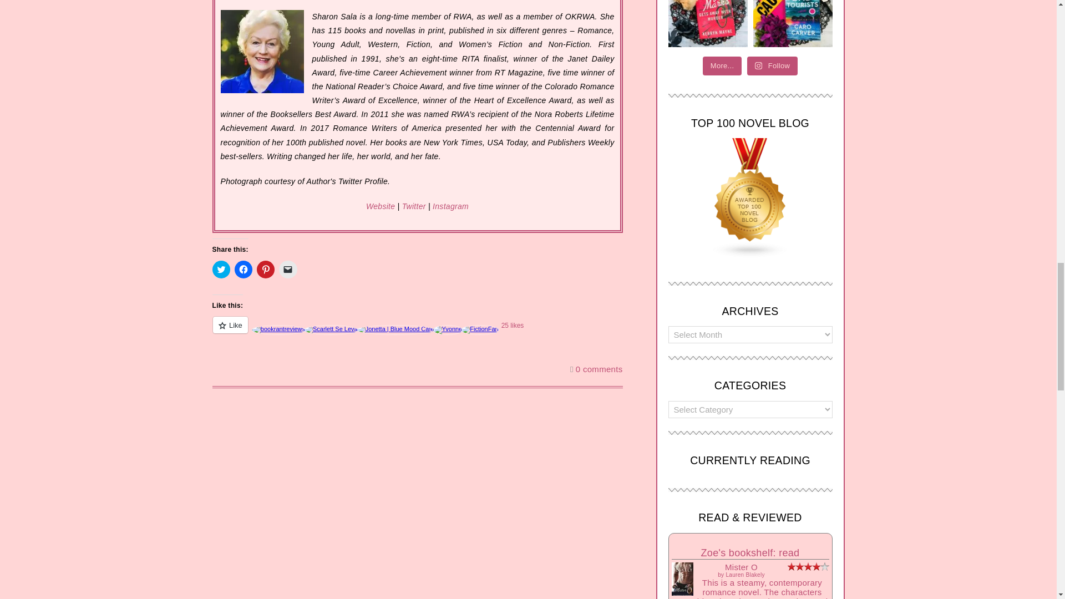  I want to click on Like or Reblog, so click(417, 332).